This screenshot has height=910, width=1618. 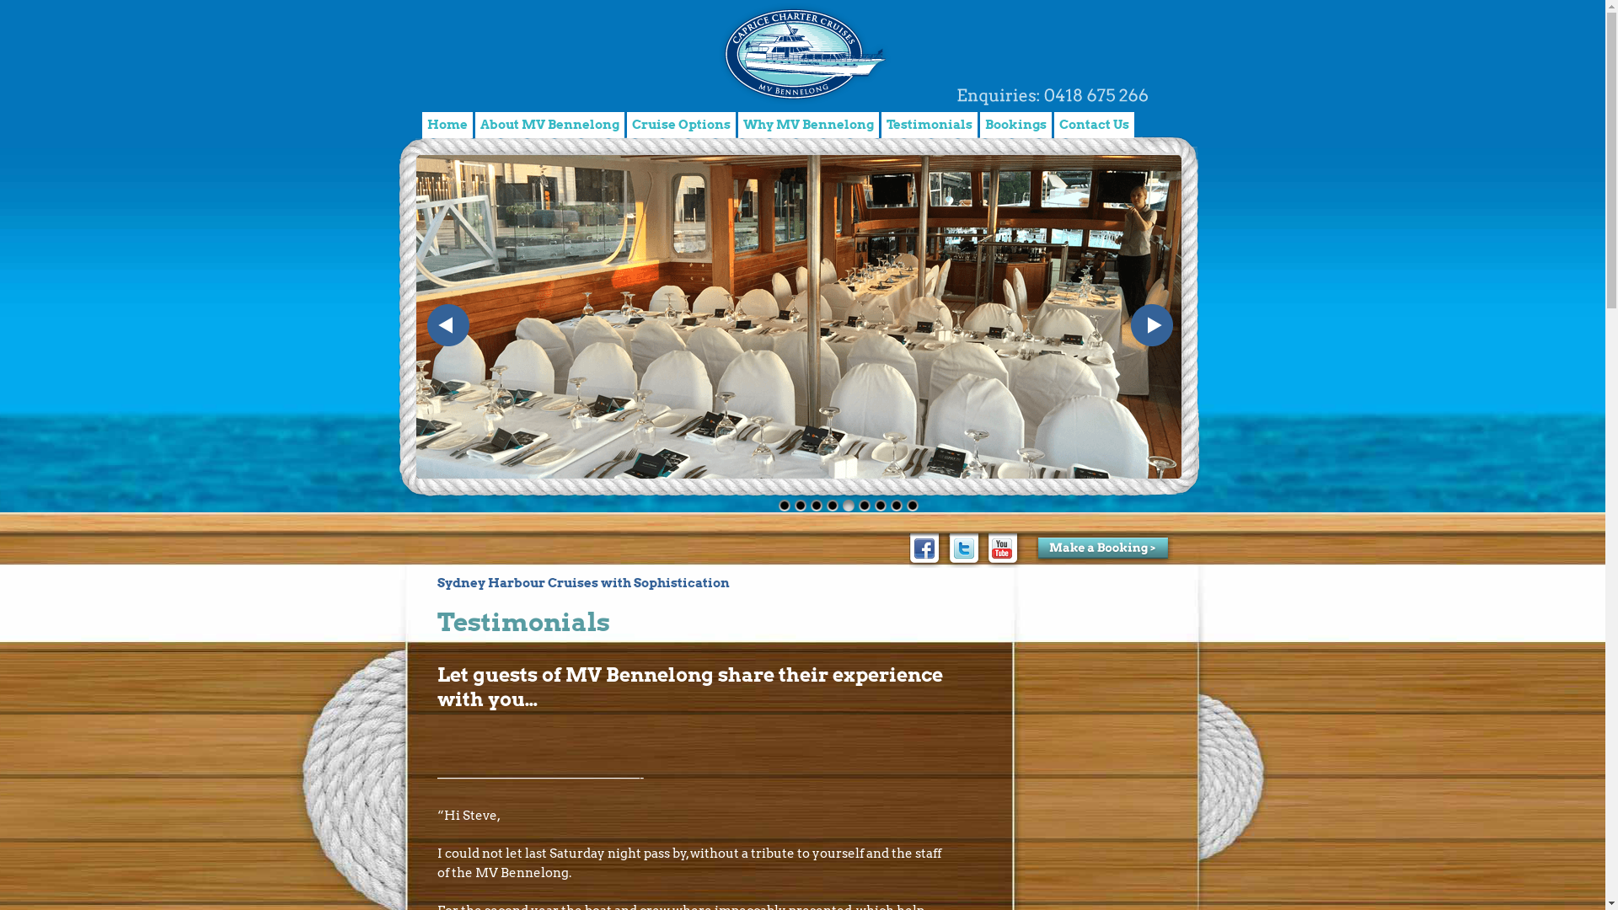 I want to click on 2, so click(x=800, y=505).